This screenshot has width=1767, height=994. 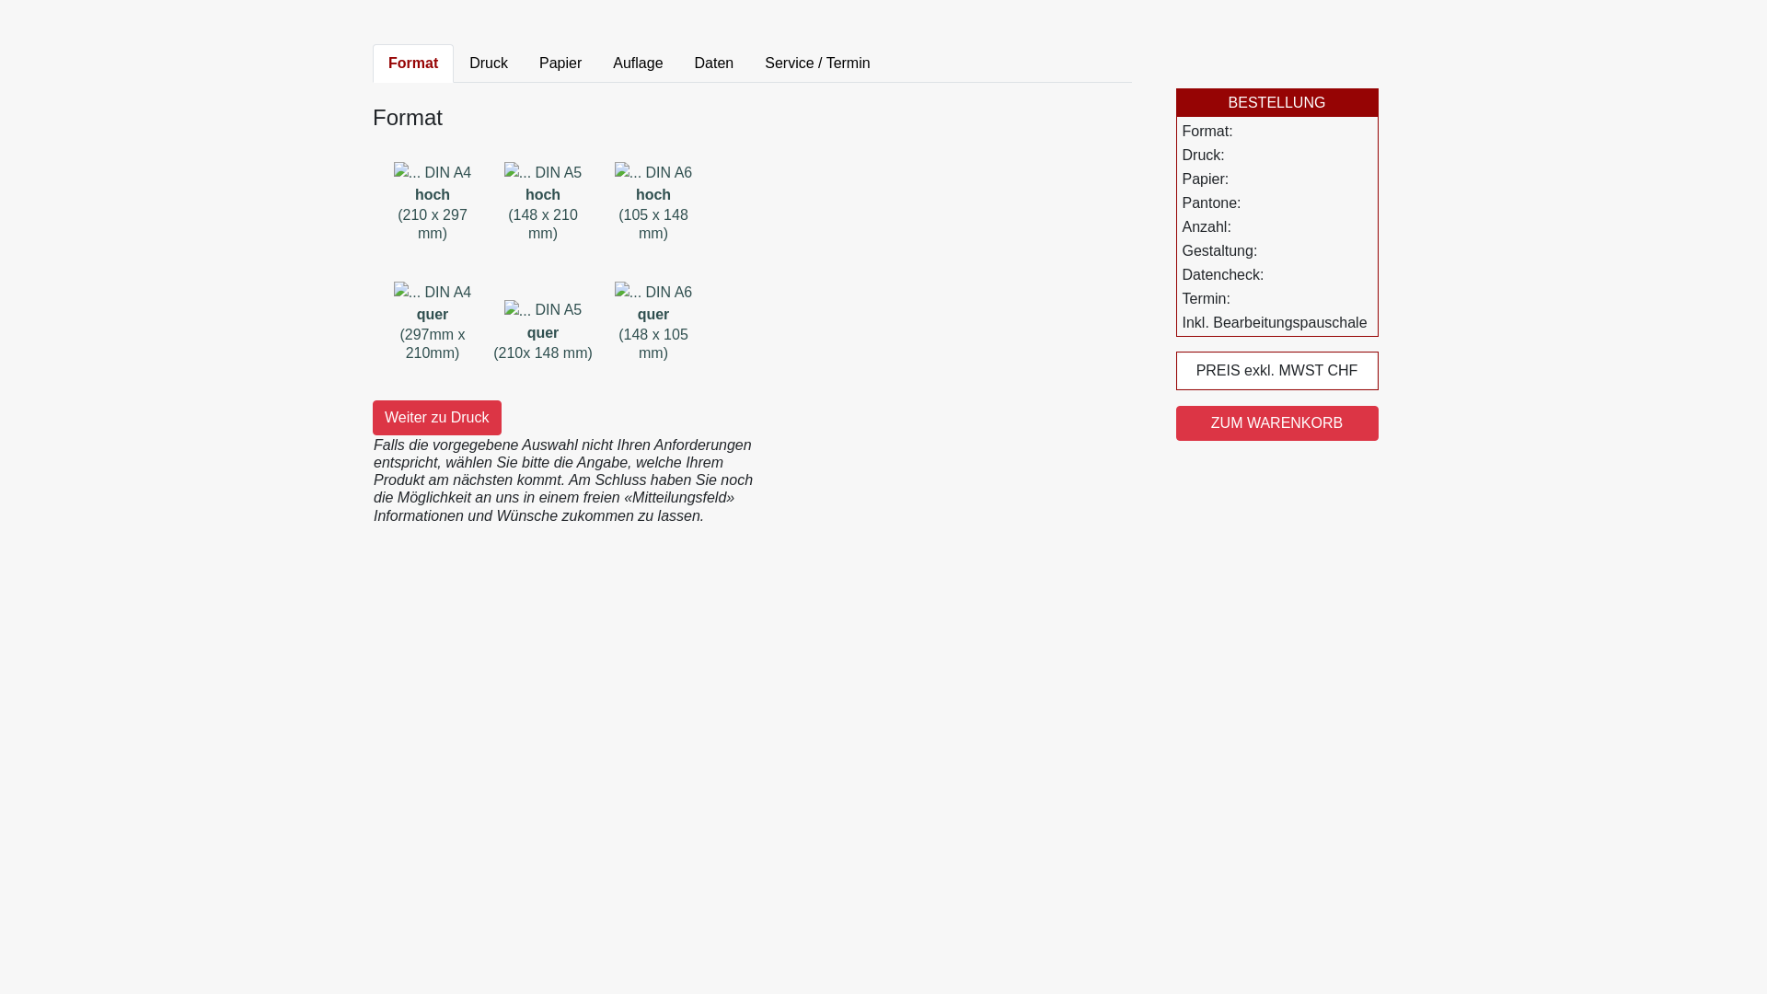 What do you see at coordinates (437, 418) in the screenshot?
I see `Weiter zu Druck` at bounding box center [437, 418].